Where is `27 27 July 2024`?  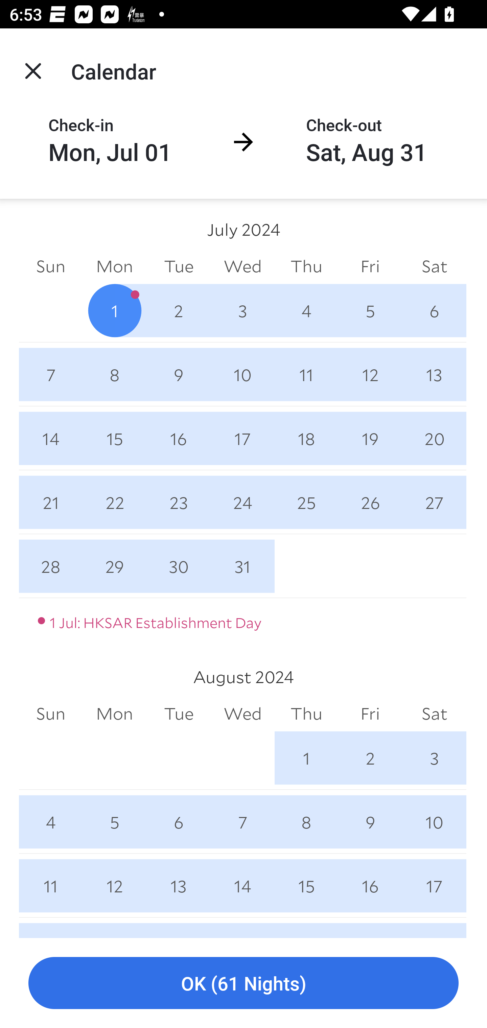 27 27 July 2024 is located at coordinates (434, 503).